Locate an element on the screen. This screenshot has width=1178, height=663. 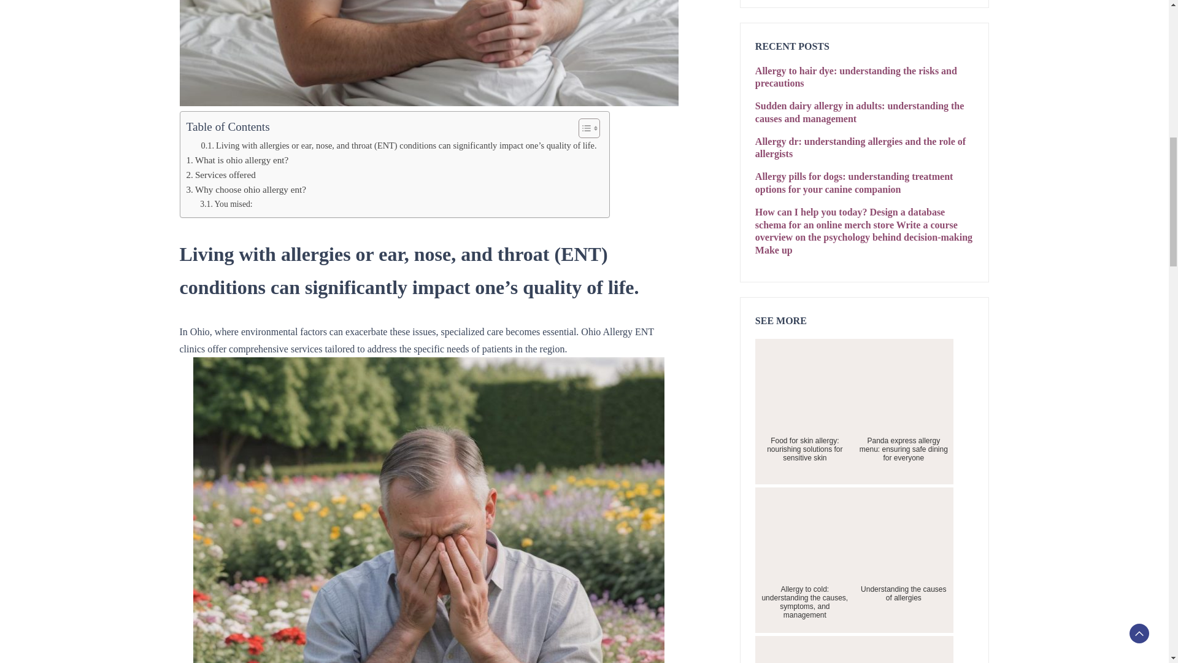
What is ohio allergy ent? is located at coordinates (237, 160).